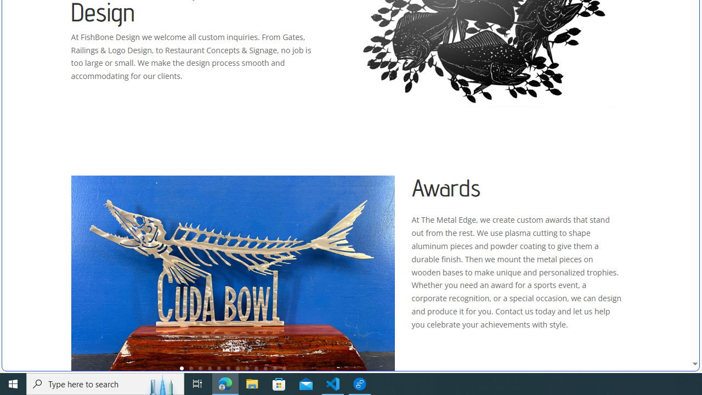  Describe the element at coordinates (265, 368) in the screenshot. I see `10` at that location.